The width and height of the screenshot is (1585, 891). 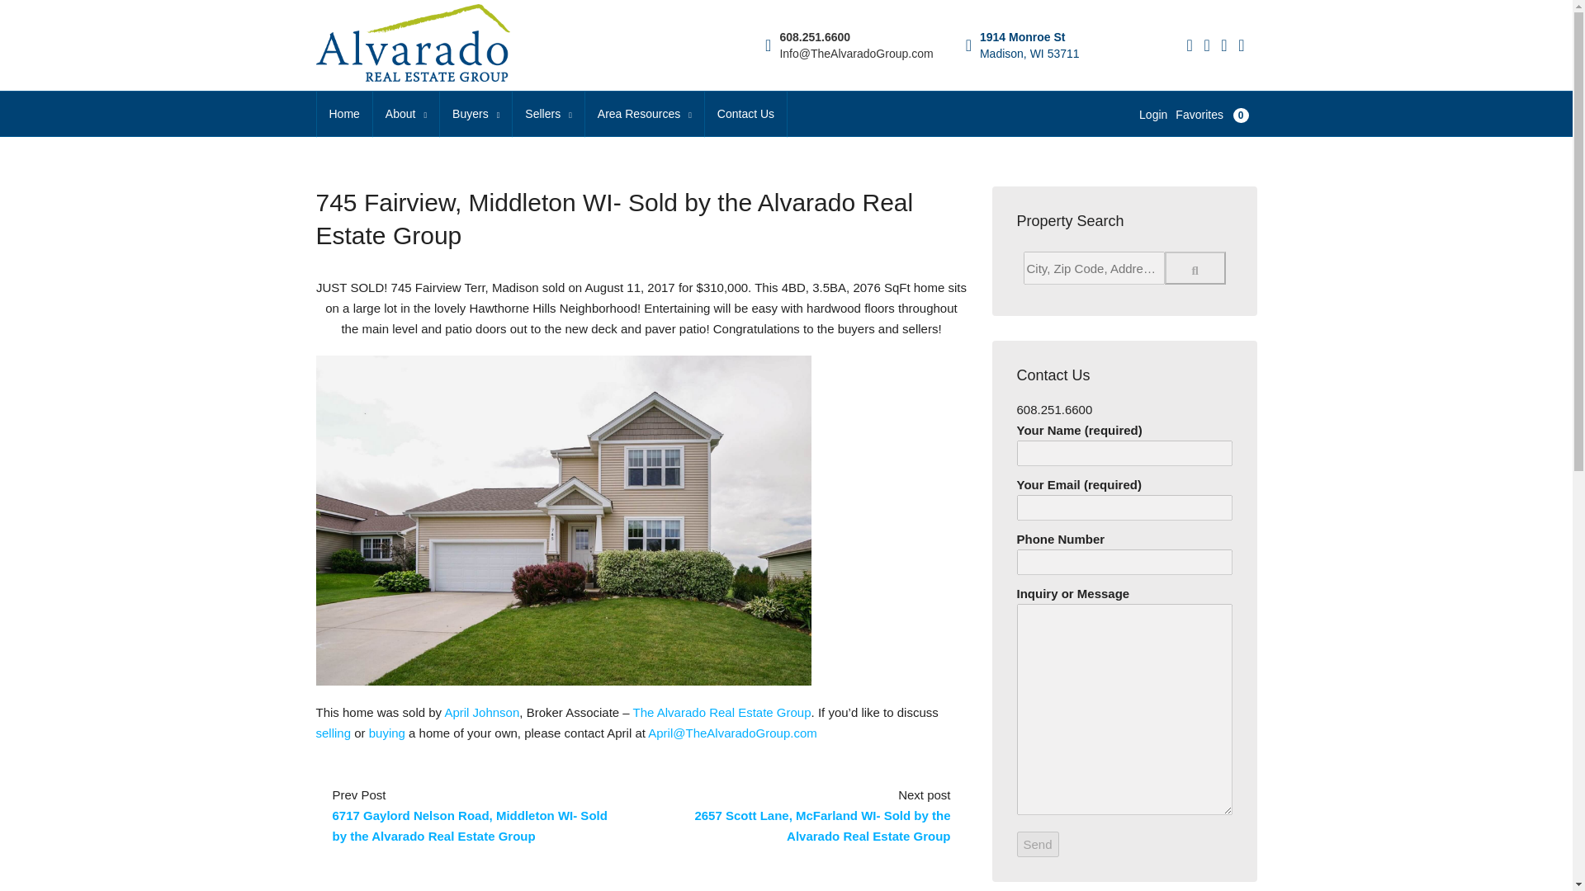 What do you see at coordinates (722, 712) in the screenshot?
I see `The Alvarado Group` at bounding box center [722, 712].